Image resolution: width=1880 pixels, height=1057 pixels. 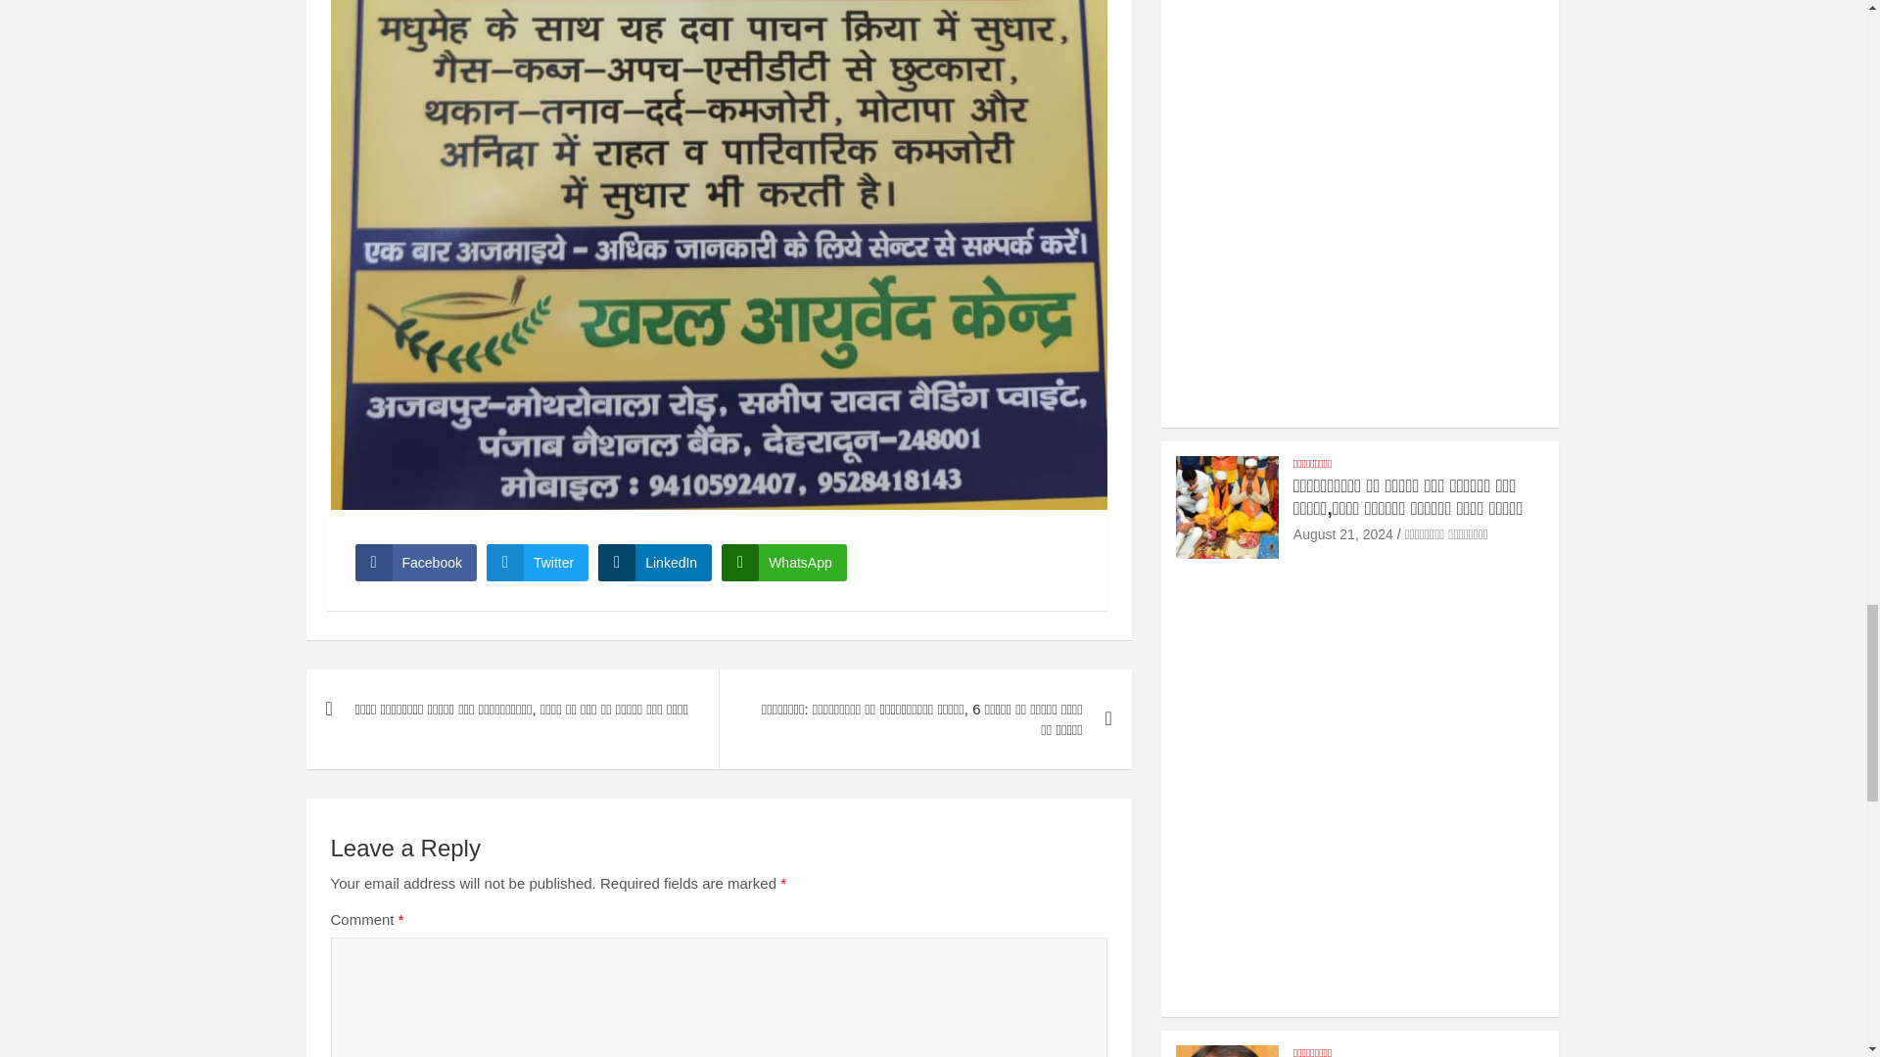 What do you see at coordinates (654, 563) in the screenshot?
I see `LinkedIn` at bounding box center [654, 563].